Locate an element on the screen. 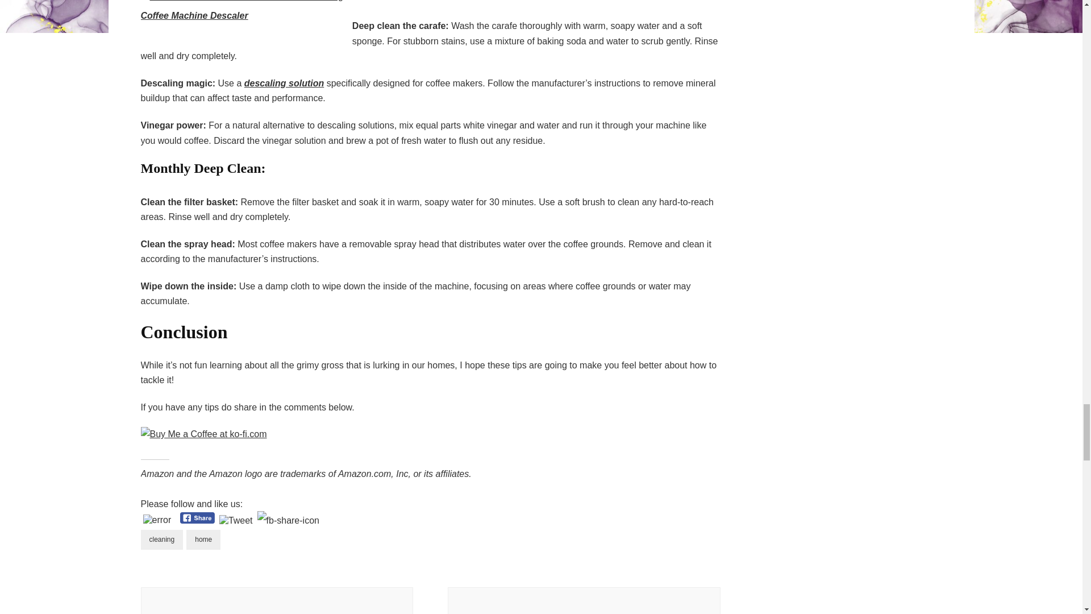 The width and height of the screenshot is (1091, 614). Pin Share is located at coordinates (289, 520).